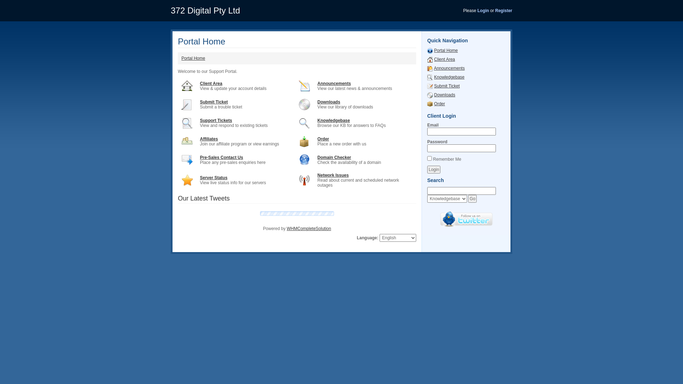  Describe the element at coordinates (430, 86) in the screenshot. I see `Submit Ticket` at that location.